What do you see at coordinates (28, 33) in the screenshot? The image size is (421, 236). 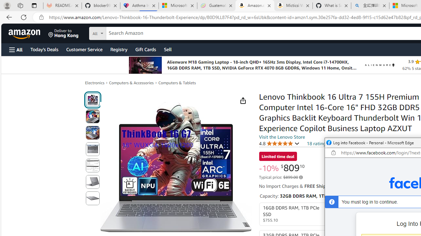 I see `Skip to main content` at bounding box center [28, 33].